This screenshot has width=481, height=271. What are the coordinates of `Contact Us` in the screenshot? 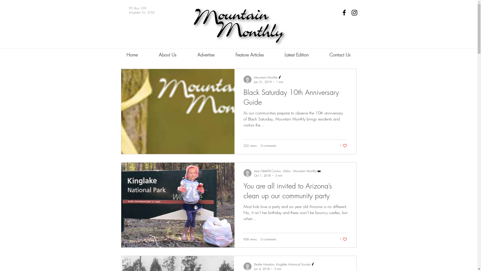 It's located at (340, 55).